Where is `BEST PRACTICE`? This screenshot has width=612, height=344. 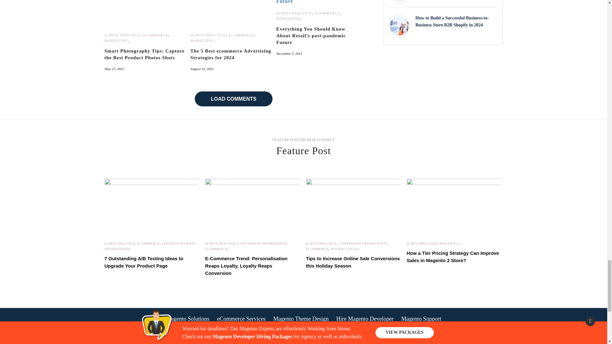
BEST PRACTICE is located at coordinates (125, 35).